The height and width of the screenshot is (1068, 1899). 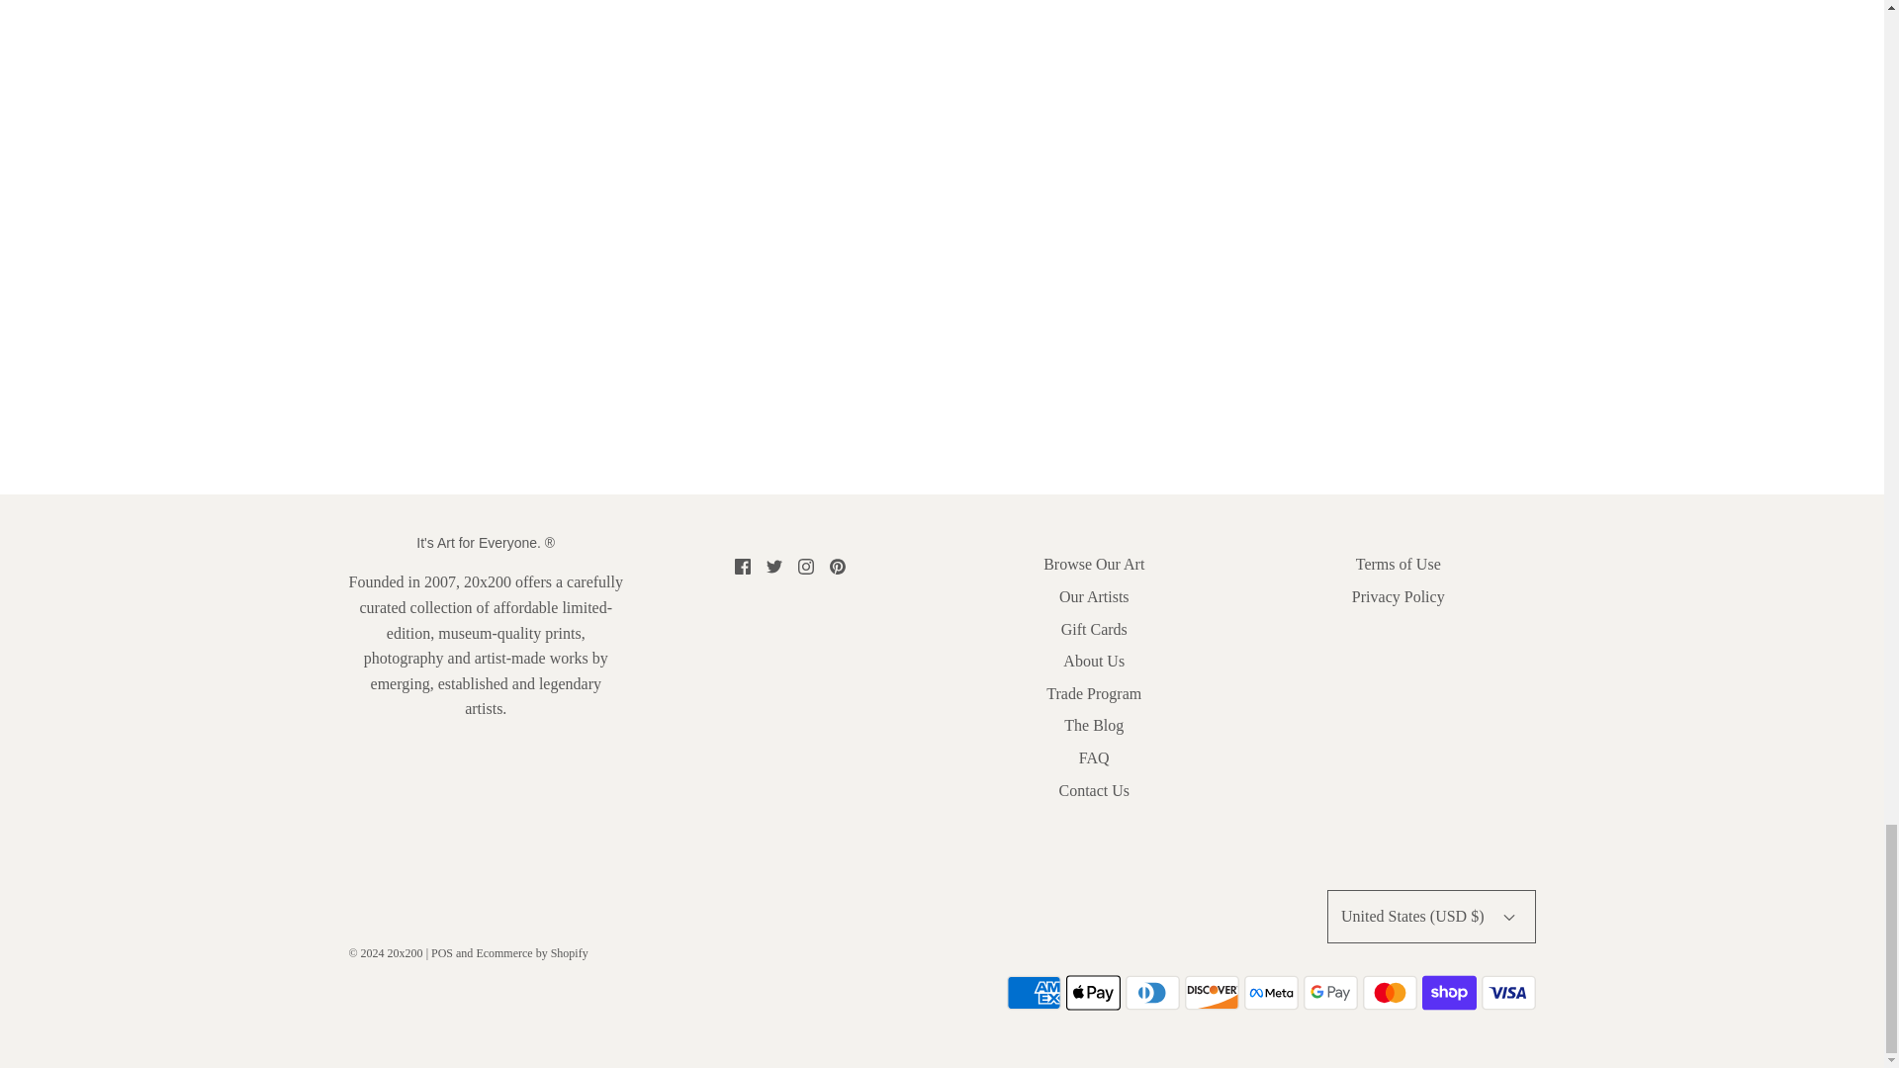 I want to click on Diners Club, so click(x=1152, y=992).